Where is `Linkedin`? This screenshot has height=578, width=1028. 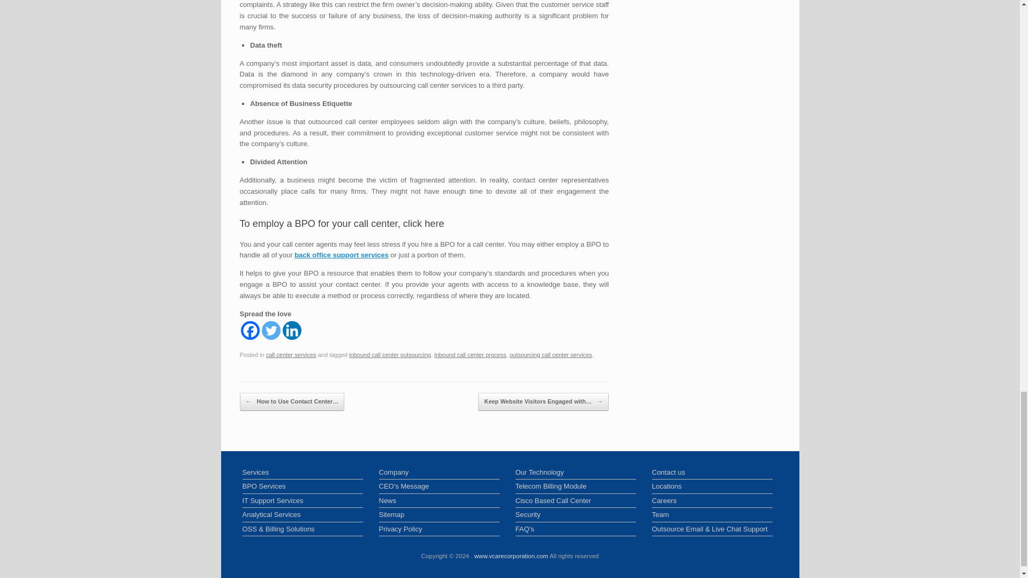 Linkedin is located at coordinates (292, 331).